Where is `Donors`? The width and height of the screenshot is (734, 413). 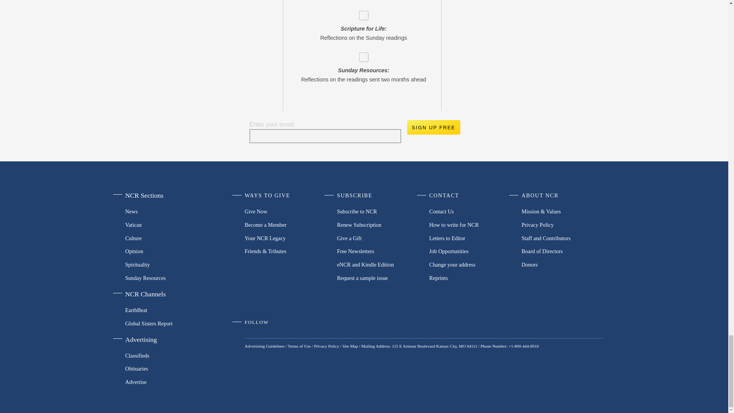 Donors is located at coordinates (562, 265).